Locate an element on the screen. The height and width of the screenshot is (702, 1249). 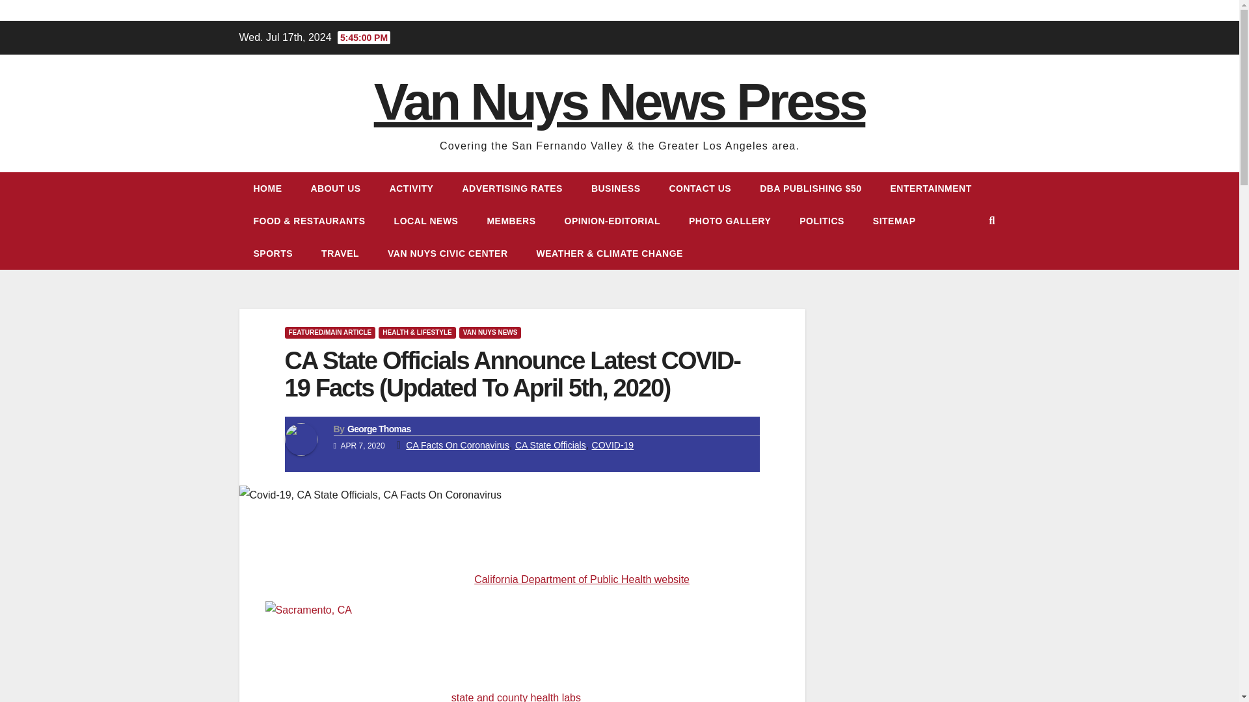
SPORTS is located at coordinates (273, 253).